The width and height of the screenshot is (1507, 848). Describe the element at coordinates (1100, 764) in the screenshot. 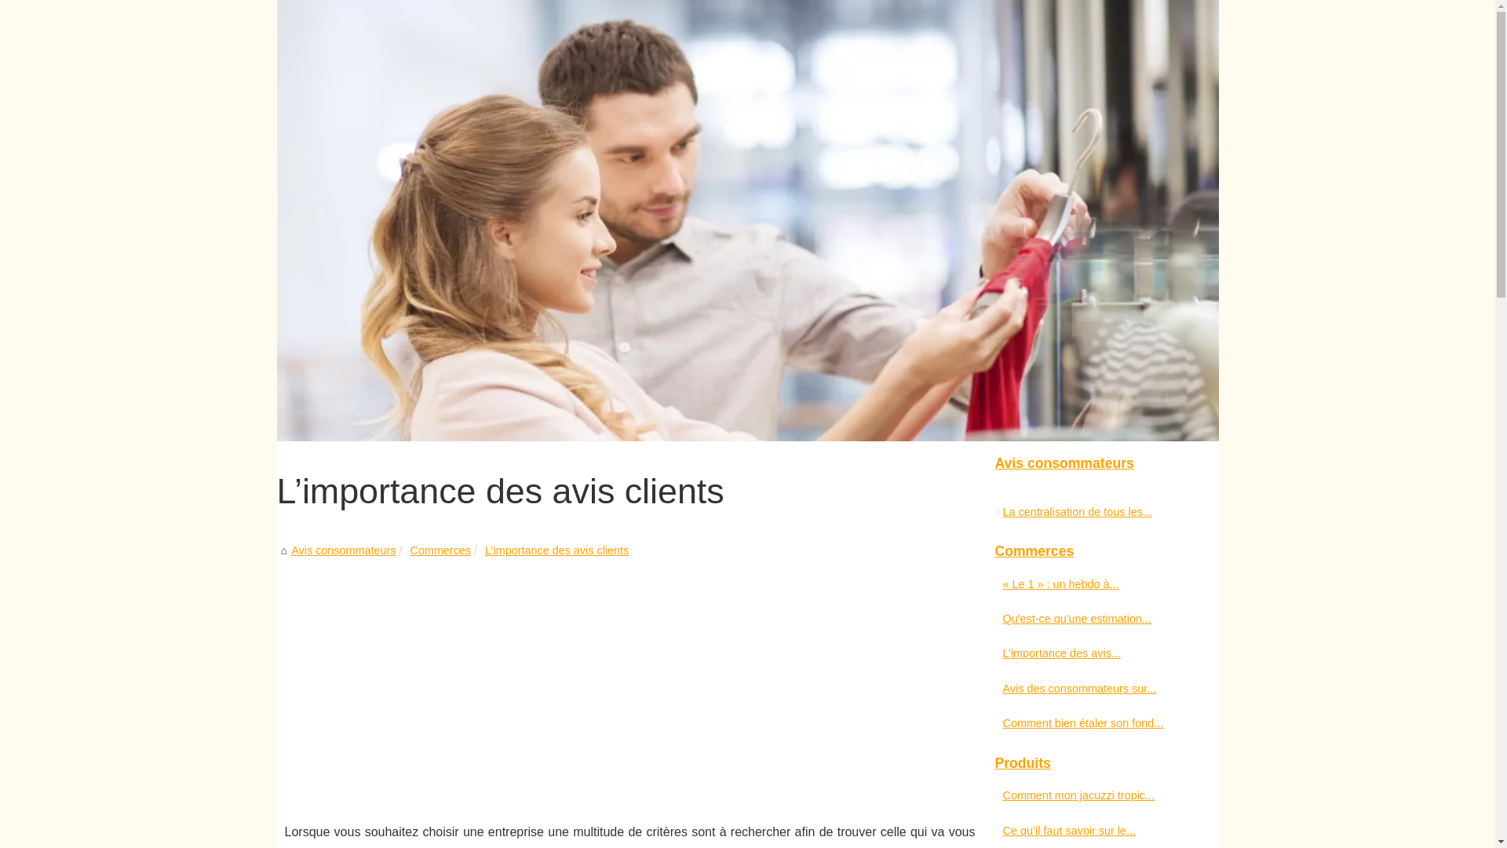

I see `Produits` at that location.